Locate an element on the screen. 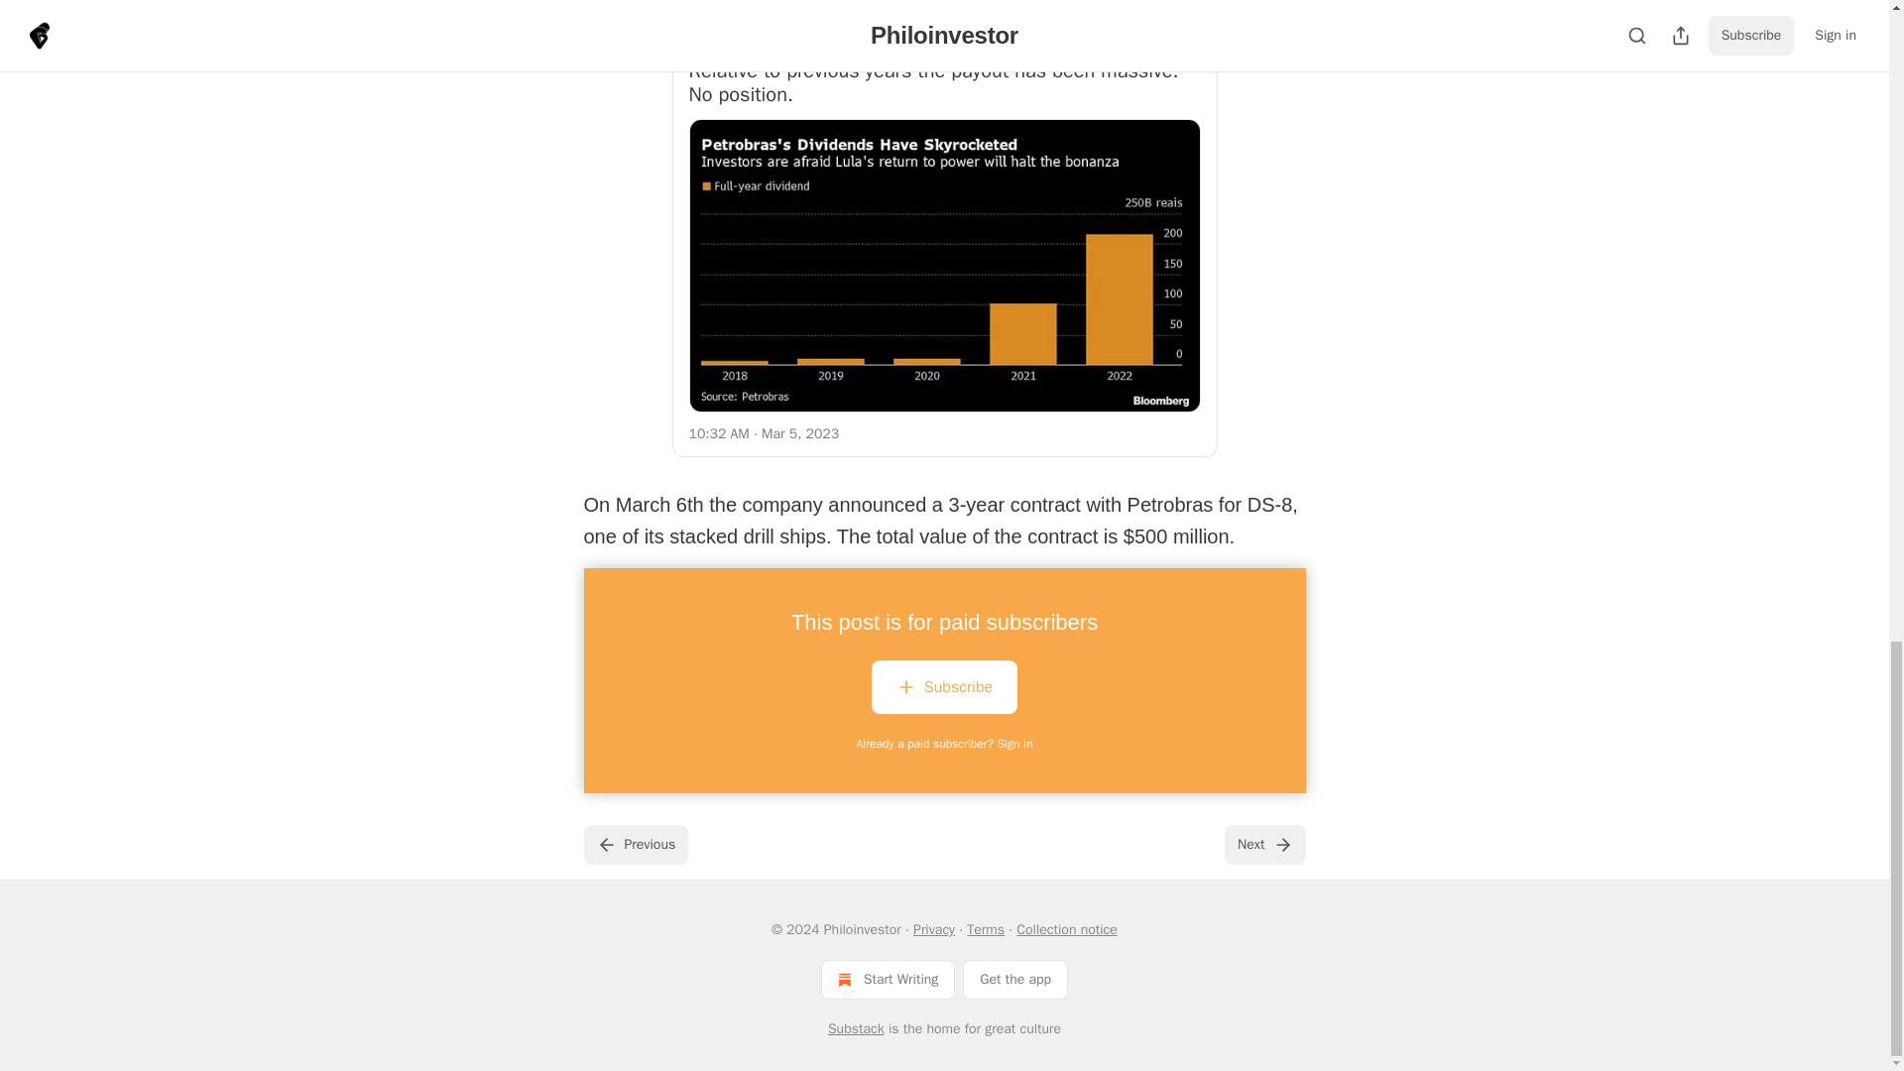 The image size is (1904, 1071). Get the app is located at coordinates (1015, 979).